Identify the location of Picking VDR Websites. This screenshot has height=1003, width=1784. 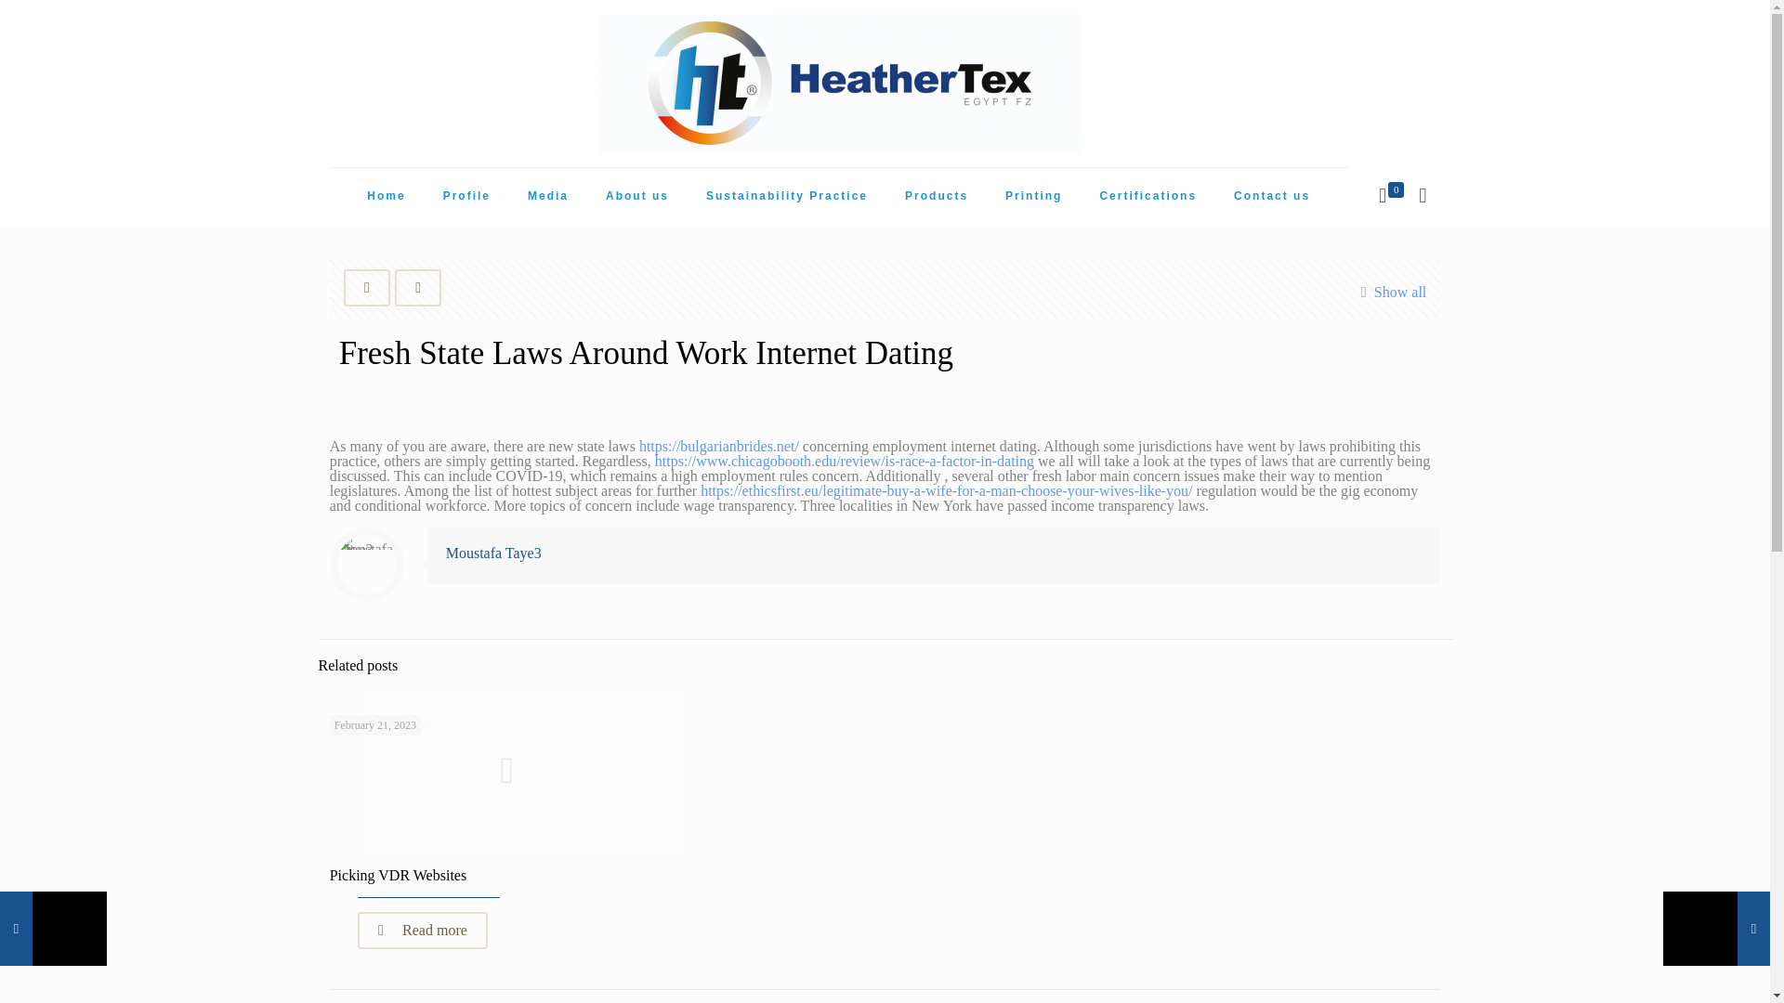
(398, 875).